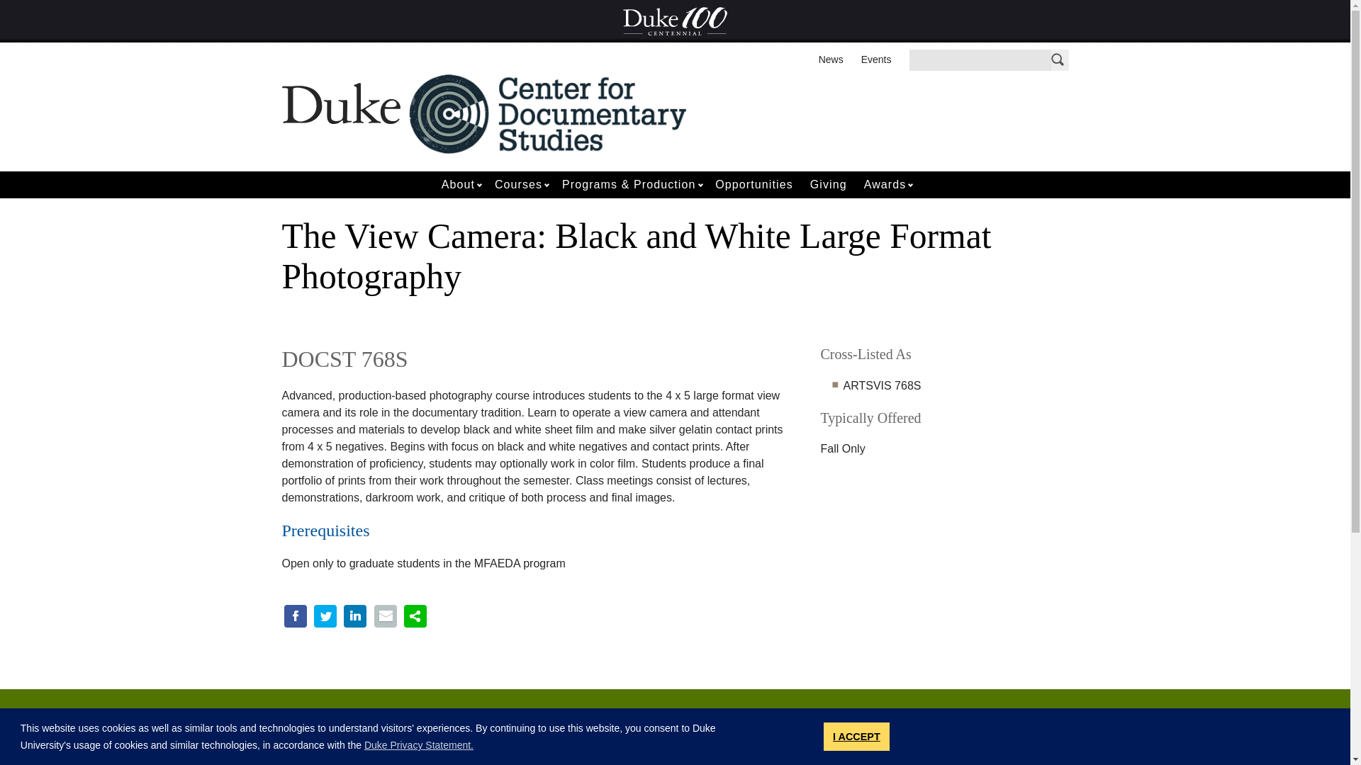 The height and width of the screenshot is (765, 1361). What do you see at coordinates (856, 736) in the screenshot?
I see `I ACCEPT` at bounding box center [856, 736].